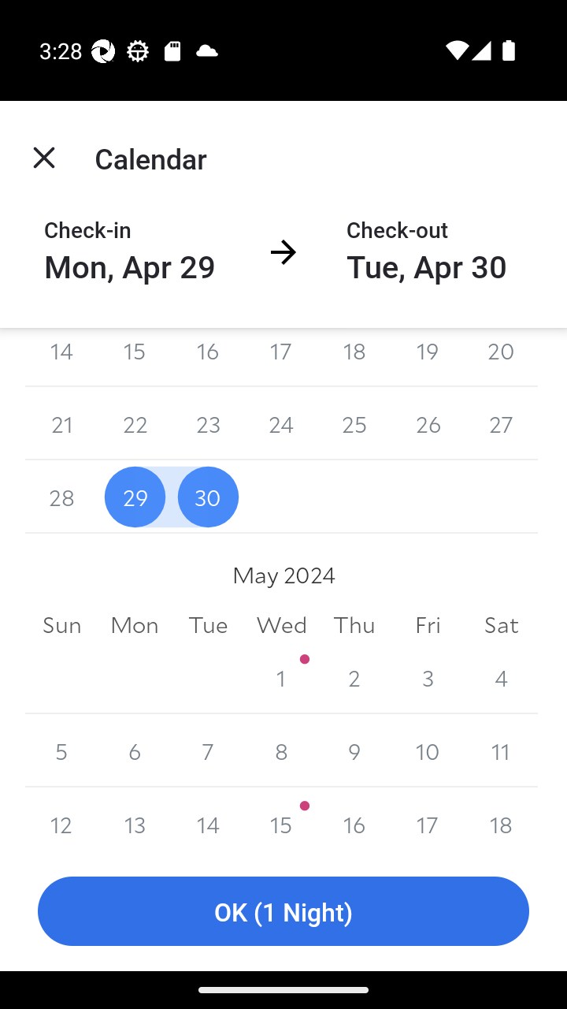 Image resolution: width=567 pixels, height=1009 pixels. What do you see at coordinates (427, 819) in the screenshot?
I see `17 17 May 2024` at bounding box center [427, 819].